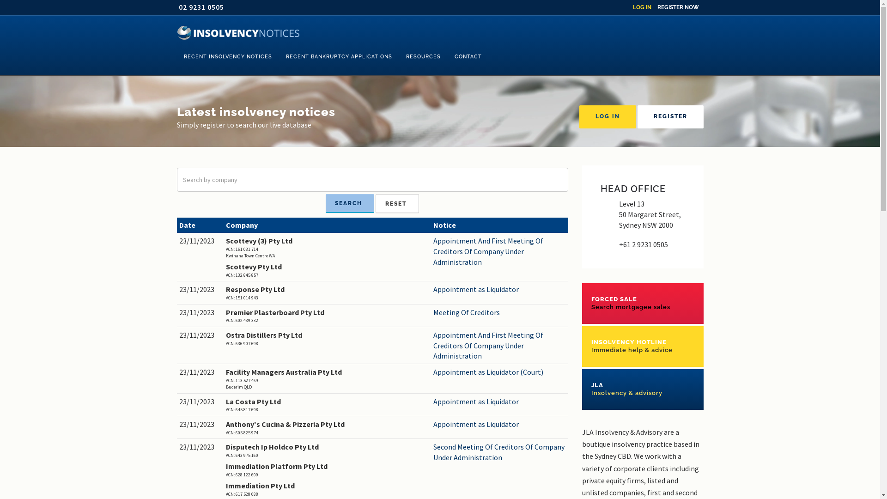 This screenshot has height=499, width=887. What do you see at coordinates (200, 312) in the screenshot?
I see `23/11/2023` at bounding box center [200, 312].